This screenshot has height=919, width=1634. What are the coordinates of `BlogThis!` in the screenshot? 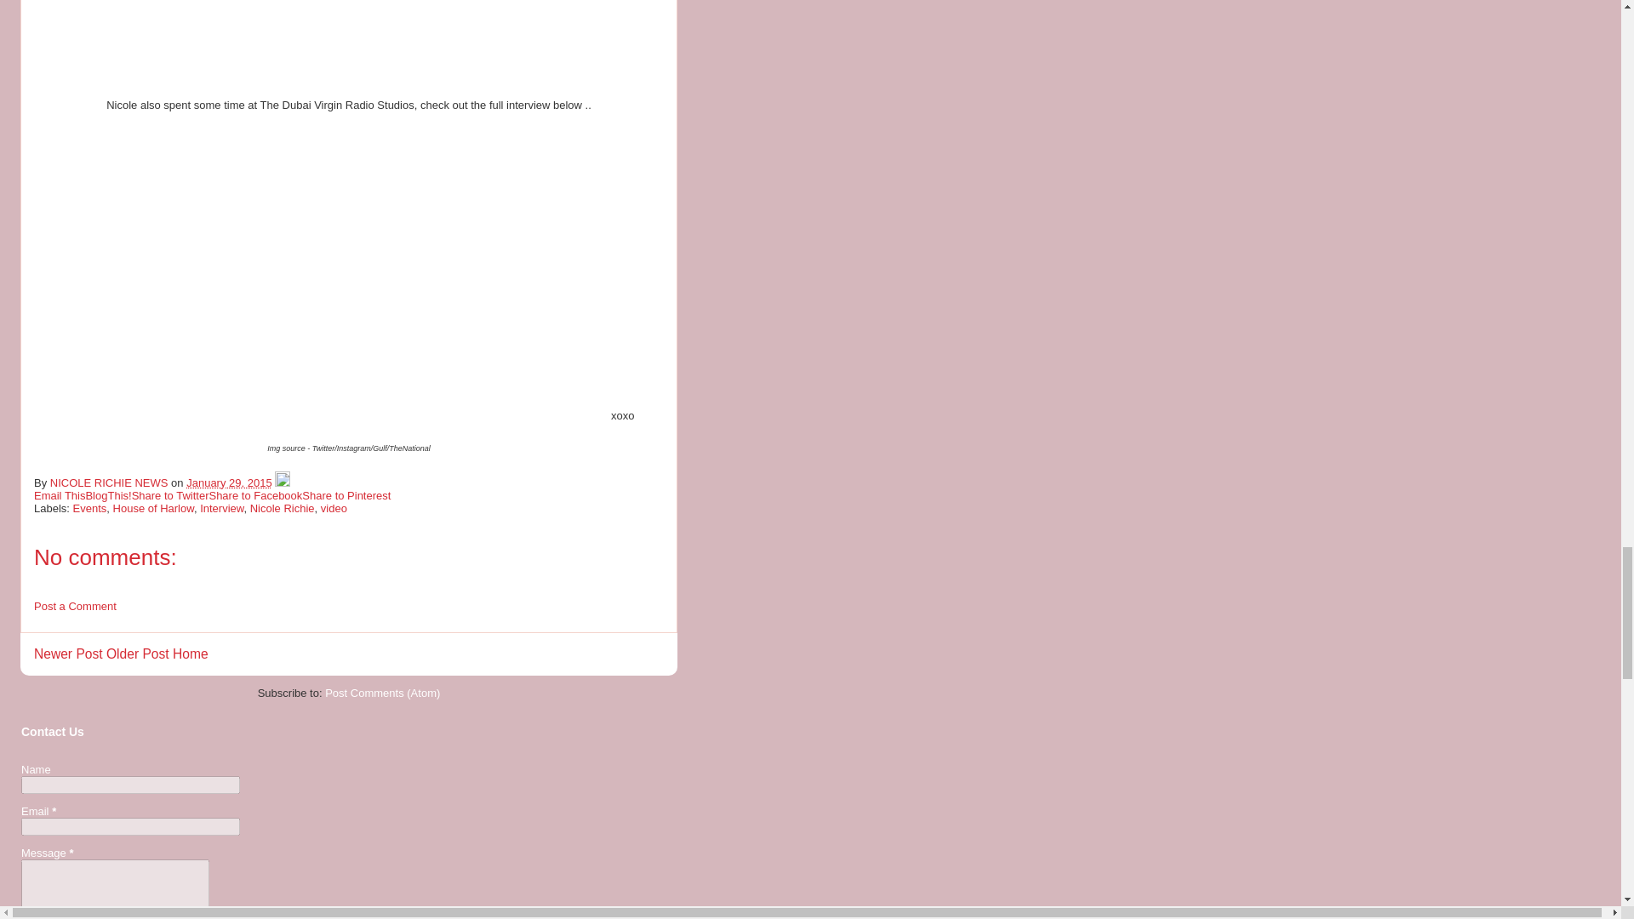 It's located at (107, 495).